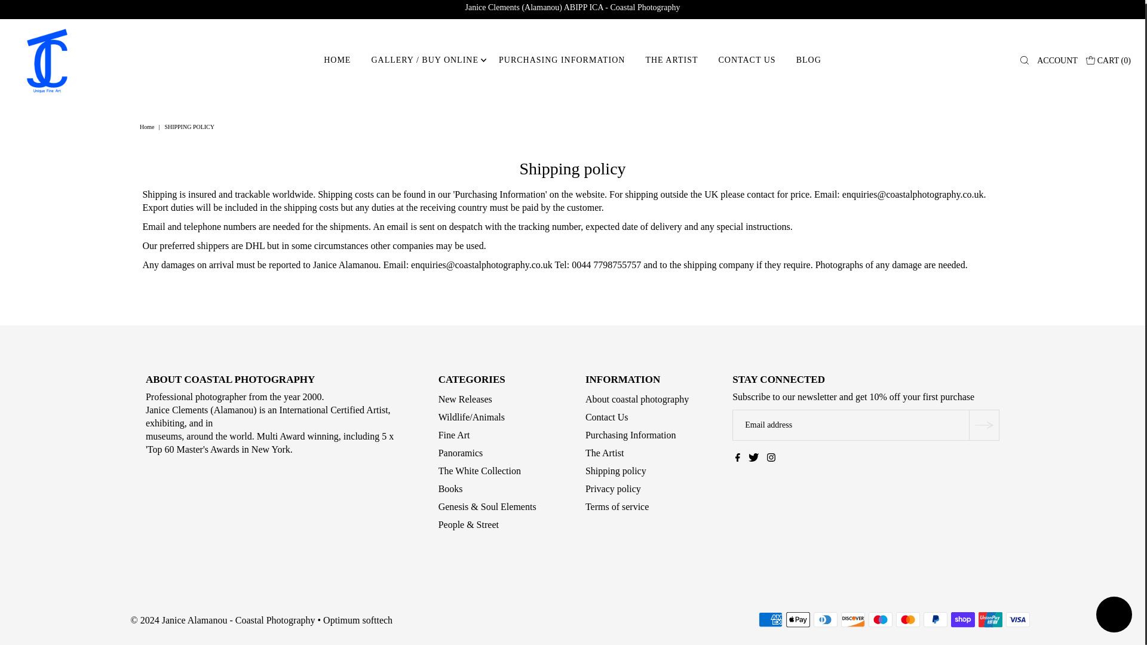 The width and height of the screenshot is (1147, 645). Describe the element at coordinates (990, 619) in the screenshot. I see `Union Pay` at that location.